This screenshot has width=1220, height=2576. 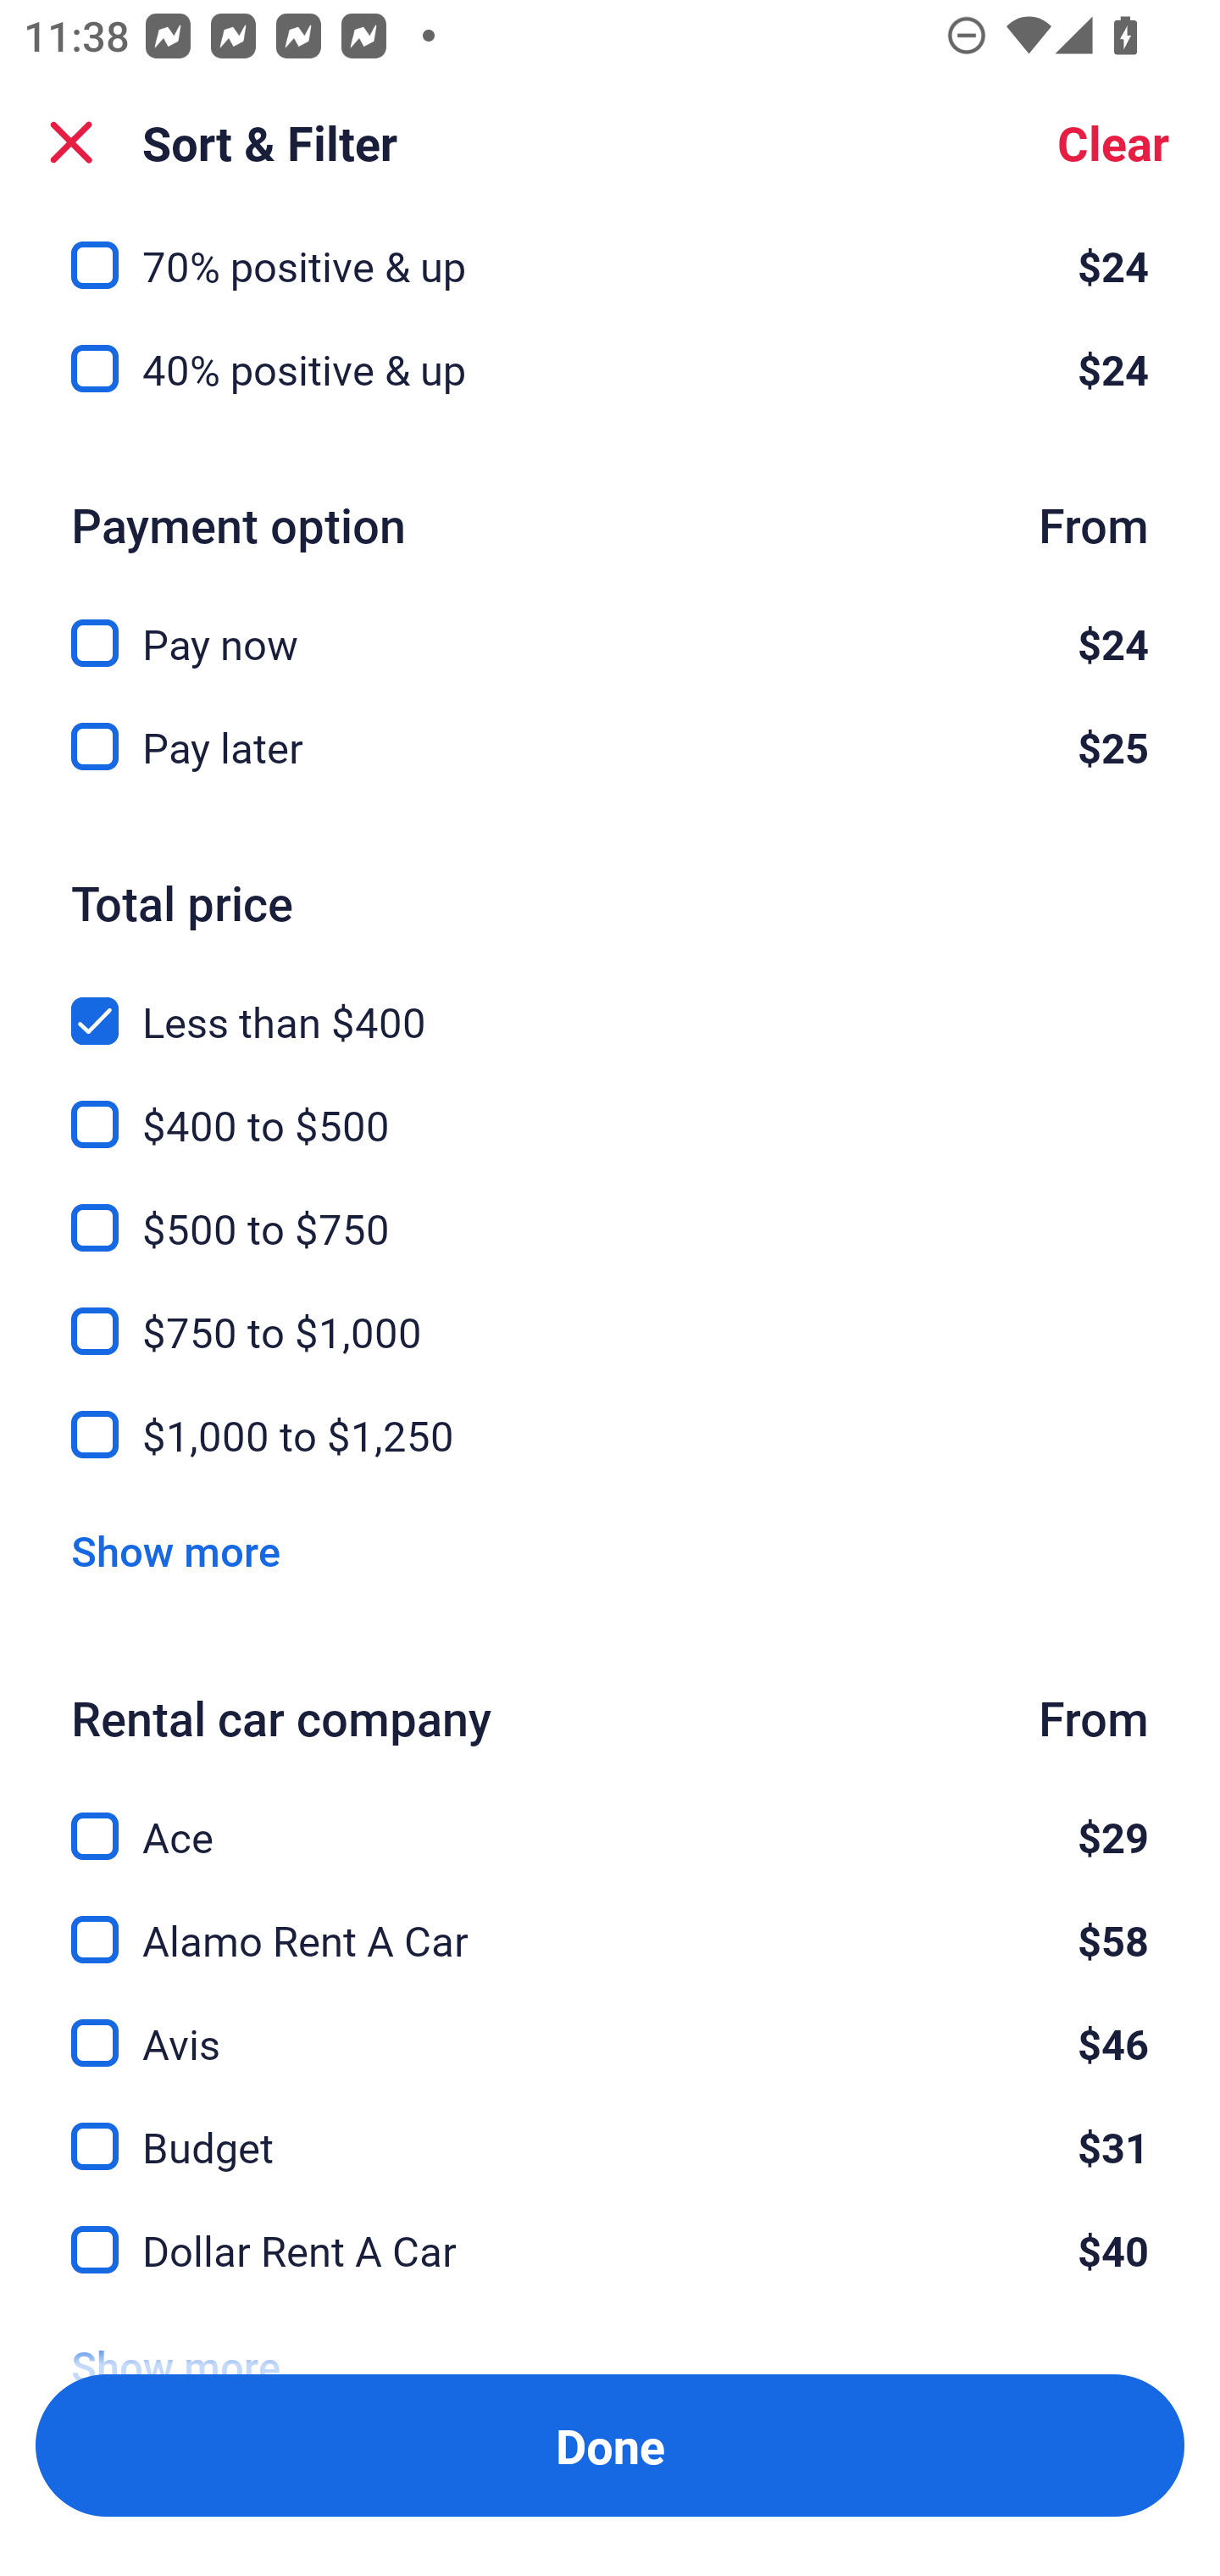 I want to click on Close Sort and Filter, so click(x=71, y=142).